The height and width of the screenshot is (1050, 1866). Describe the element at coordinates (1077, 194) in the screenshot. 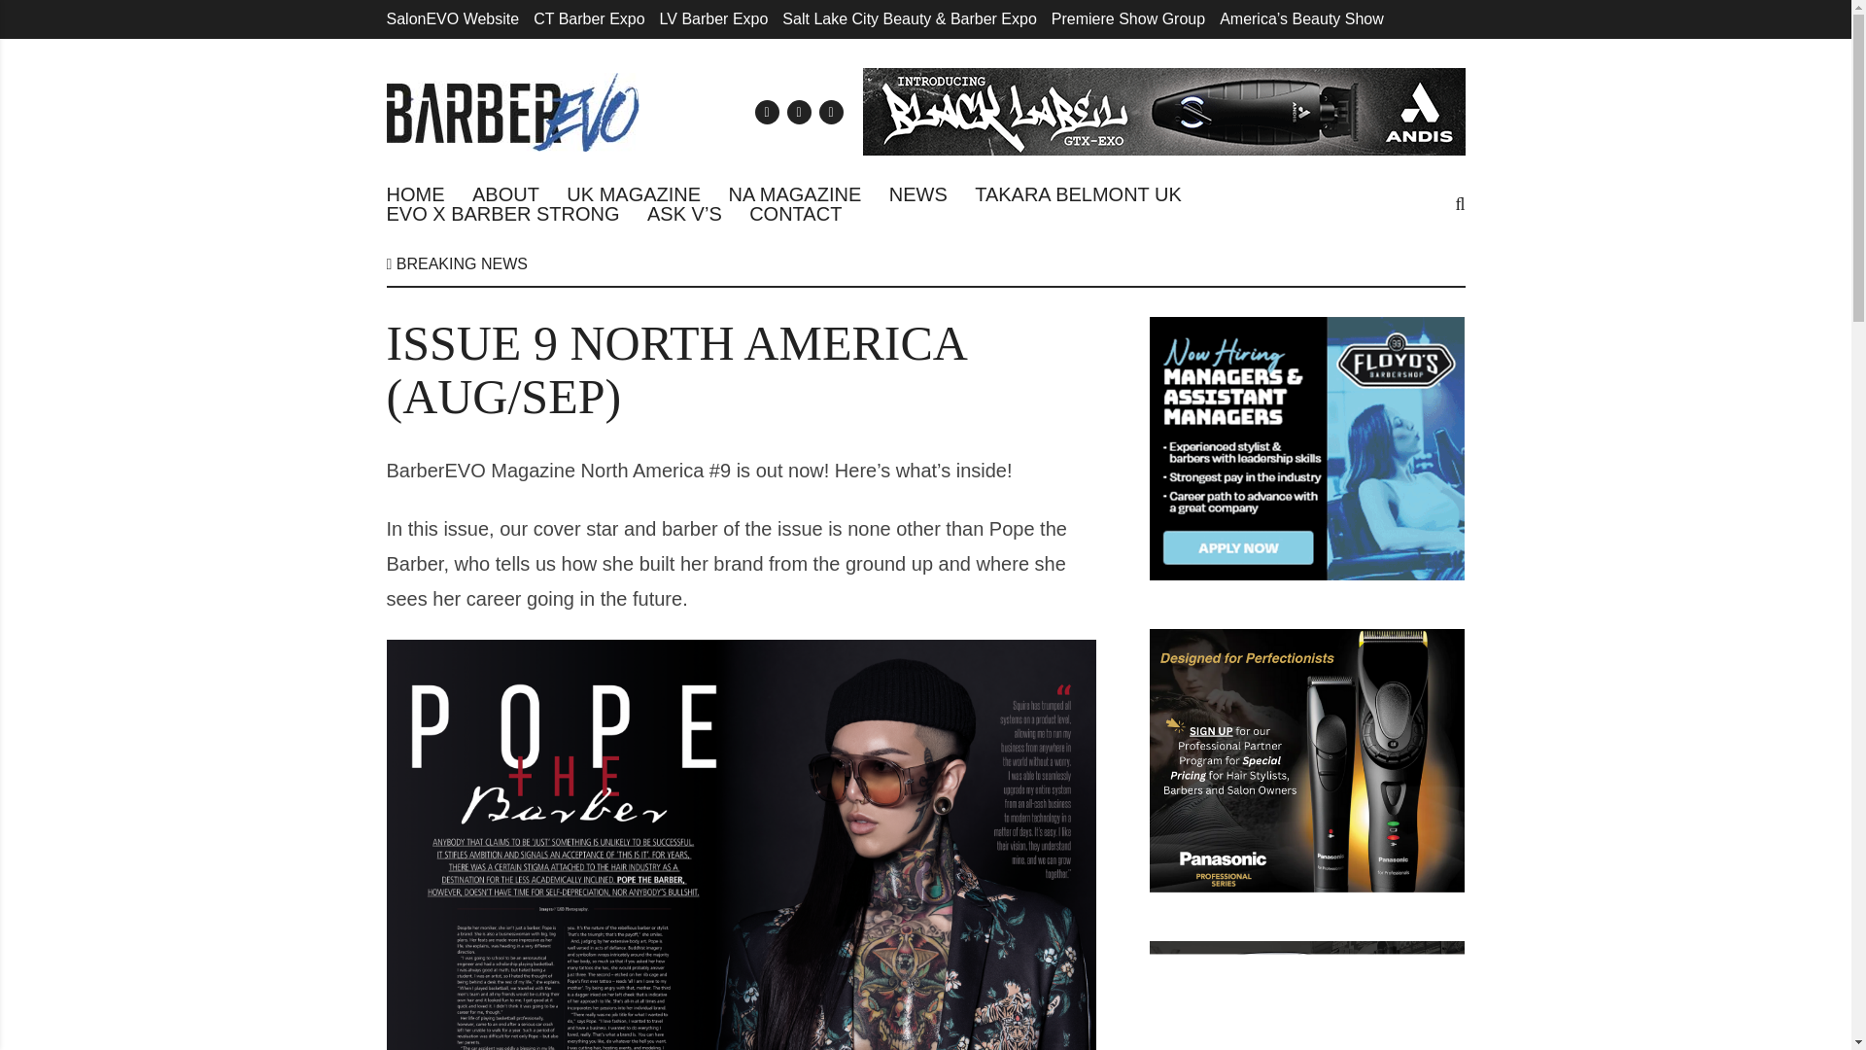

I see `TAKARA BELMONT UK` at that location.